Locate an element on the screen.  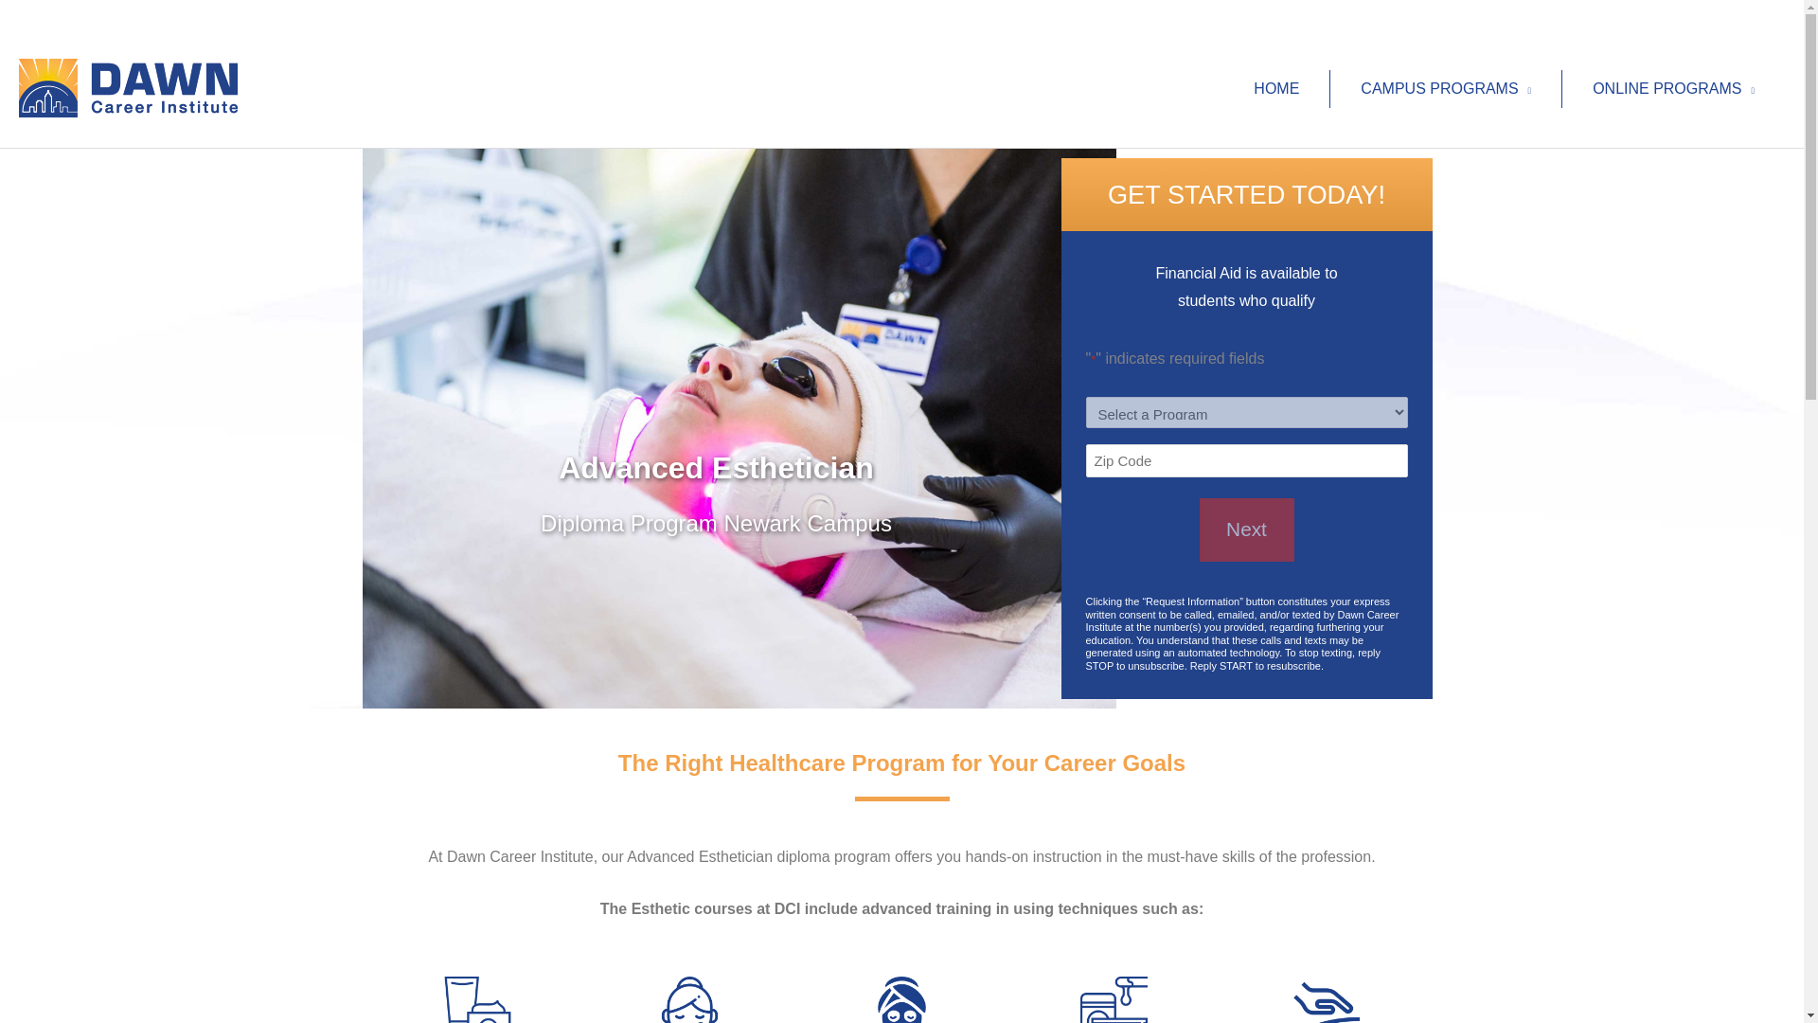
HOME is located at coordinates (1276, 89).